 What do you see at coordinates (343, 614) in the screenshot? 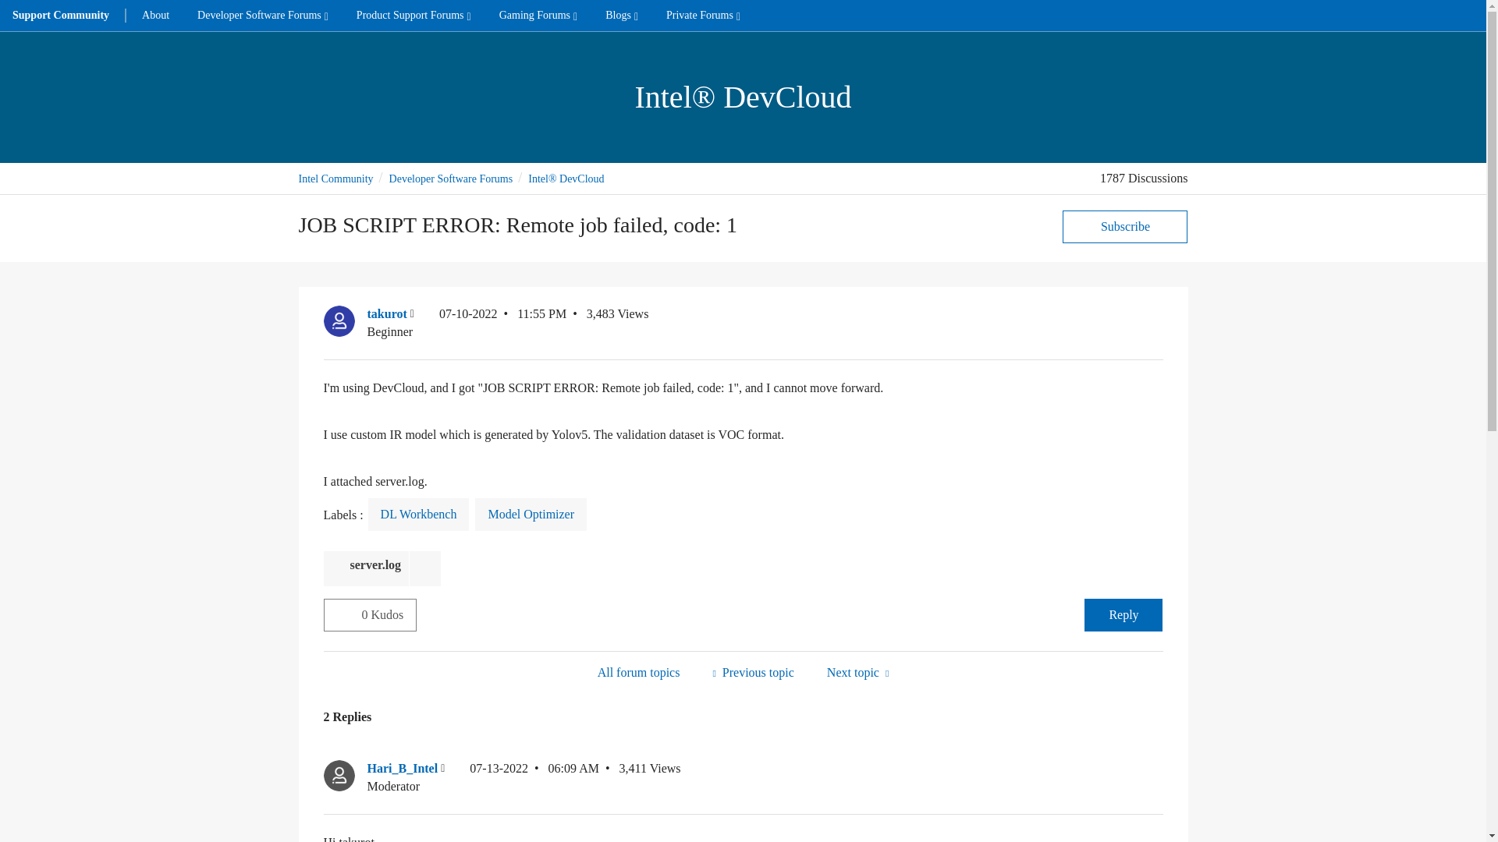
I see `Click here to give kudos to this post.` at bounding box center [343, 614].